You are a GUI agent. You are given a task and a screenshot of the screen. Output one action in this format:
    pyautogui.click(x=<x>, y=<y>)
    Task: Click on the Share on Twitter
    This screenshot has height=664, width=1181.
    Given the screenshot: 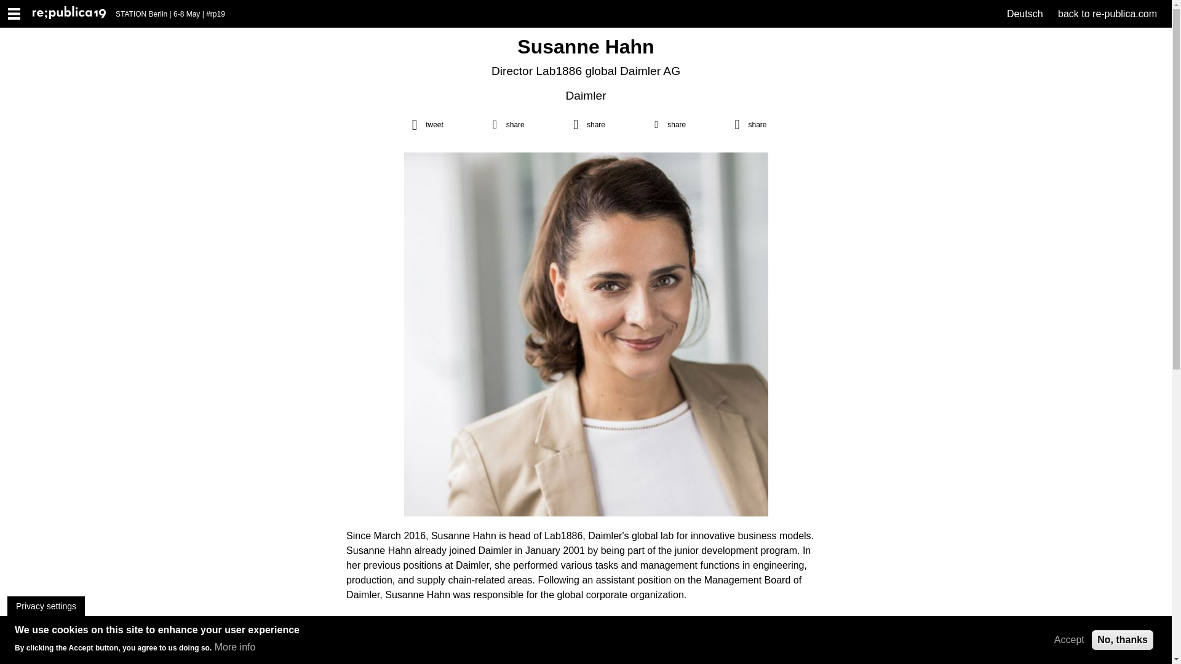 What is the action you would take?
    pyautogui.click(x=424, y=124)
    